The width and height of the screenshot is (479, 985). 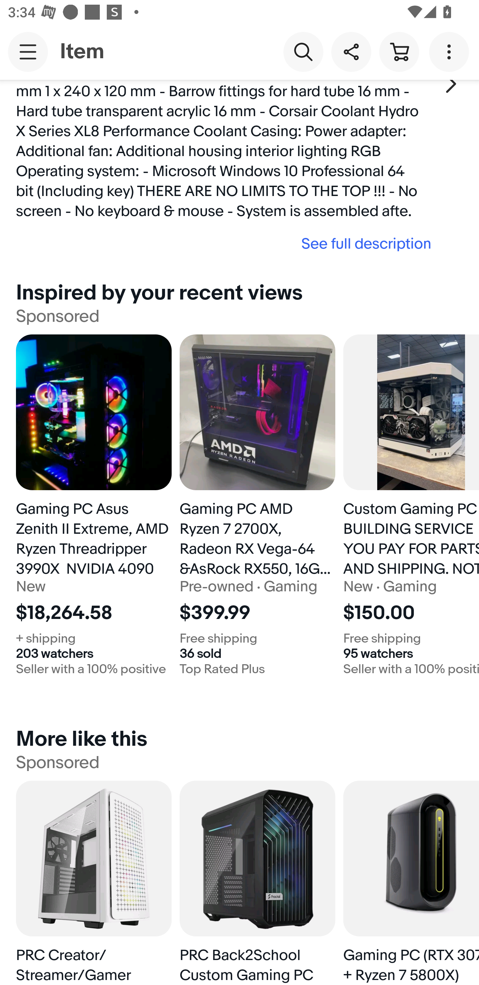 What do you see at coordinates (399, 51) in the screenshot?
I see `Cart button shopping cart` at bounding box center [399, 51].